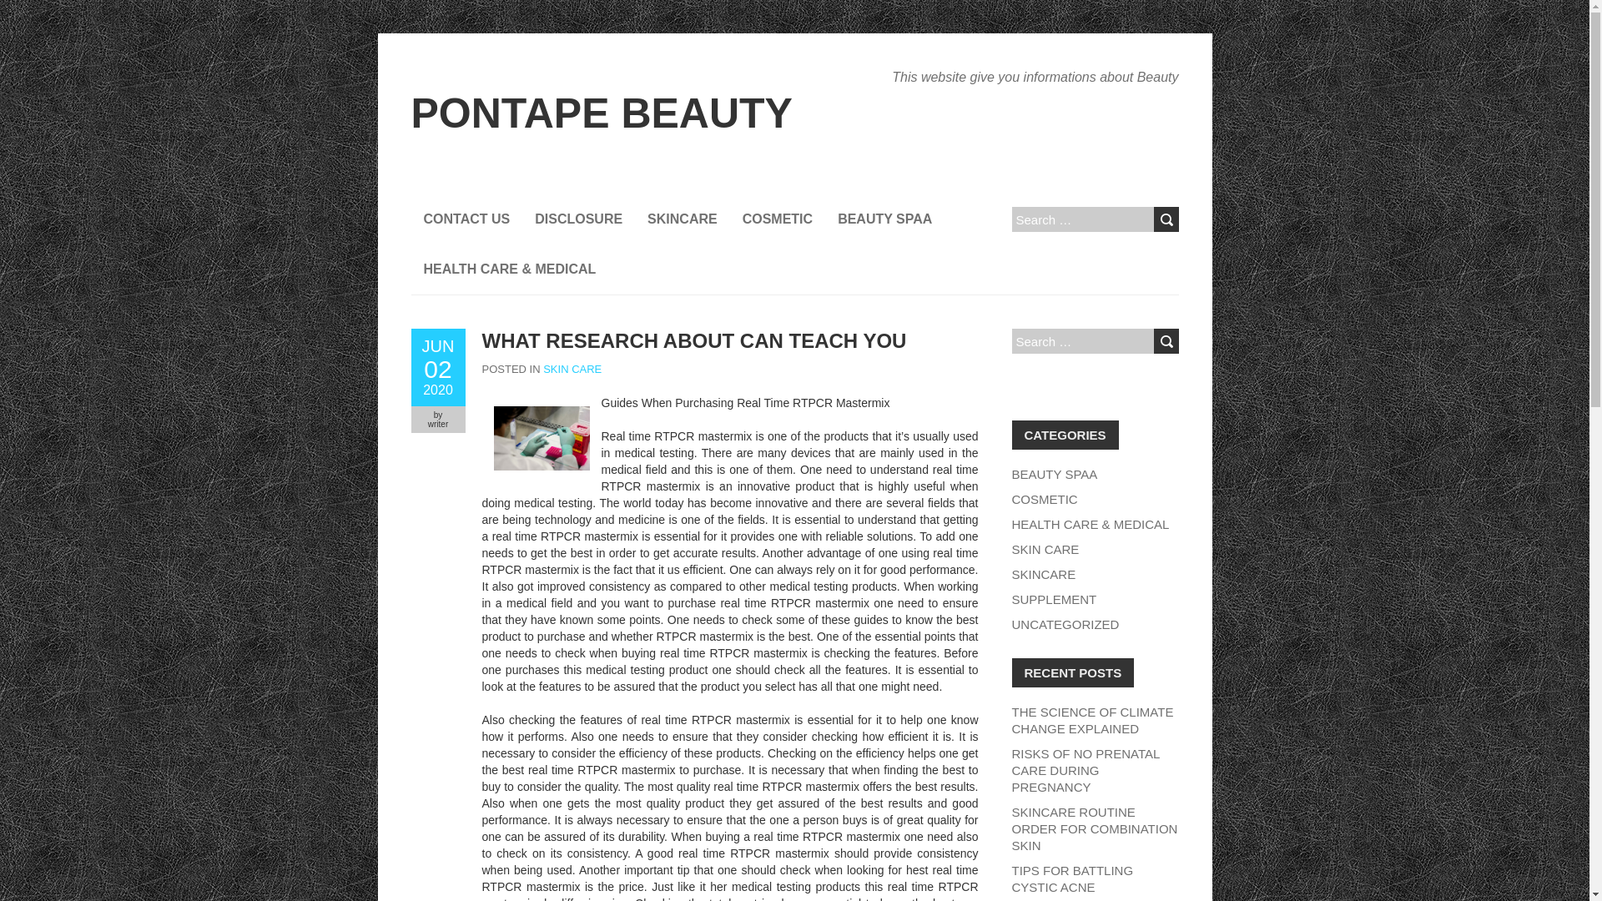 This screenshot has width=1602, height=901. I want to click on WHAT RESEARCH ABOUT CAN TEACH YOU, so click(694, 340).